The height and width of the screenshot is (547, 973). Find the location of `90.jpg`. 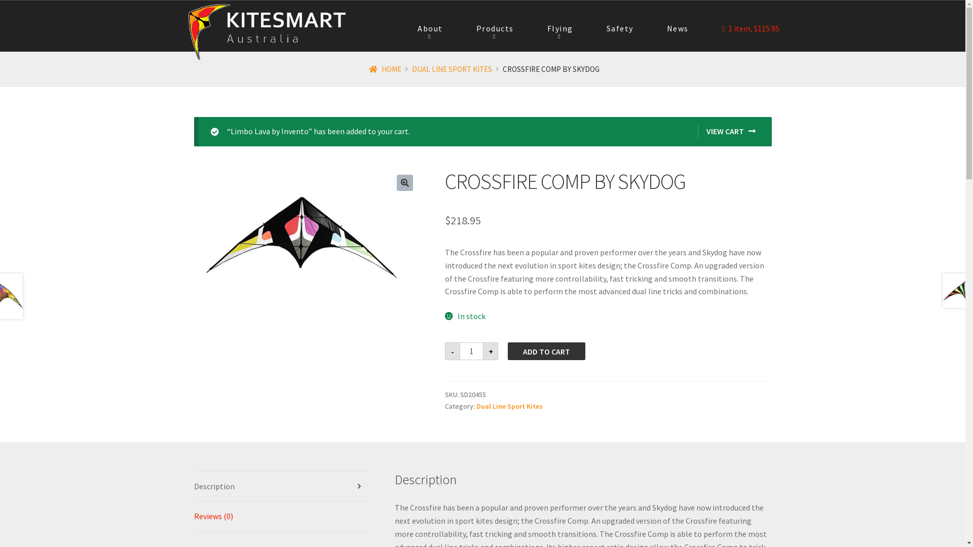

90.jpg is located at coordinates (299, 247).